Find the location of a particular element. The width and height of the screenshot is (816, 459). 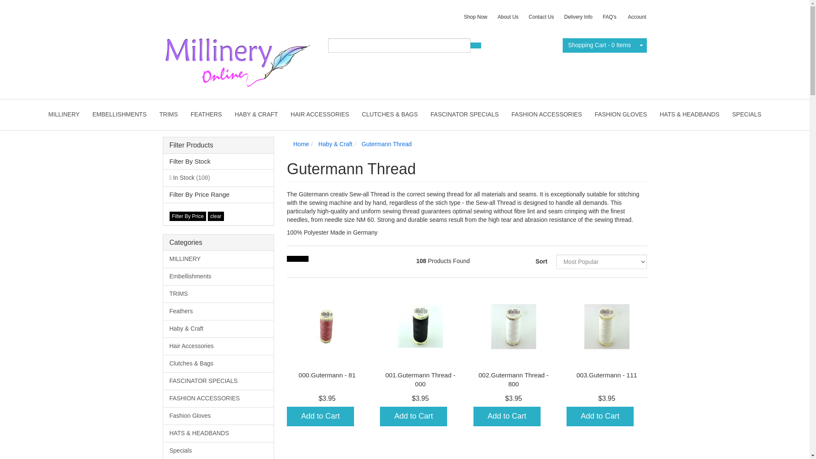

FAQ's is located at coordinates (609, 17).